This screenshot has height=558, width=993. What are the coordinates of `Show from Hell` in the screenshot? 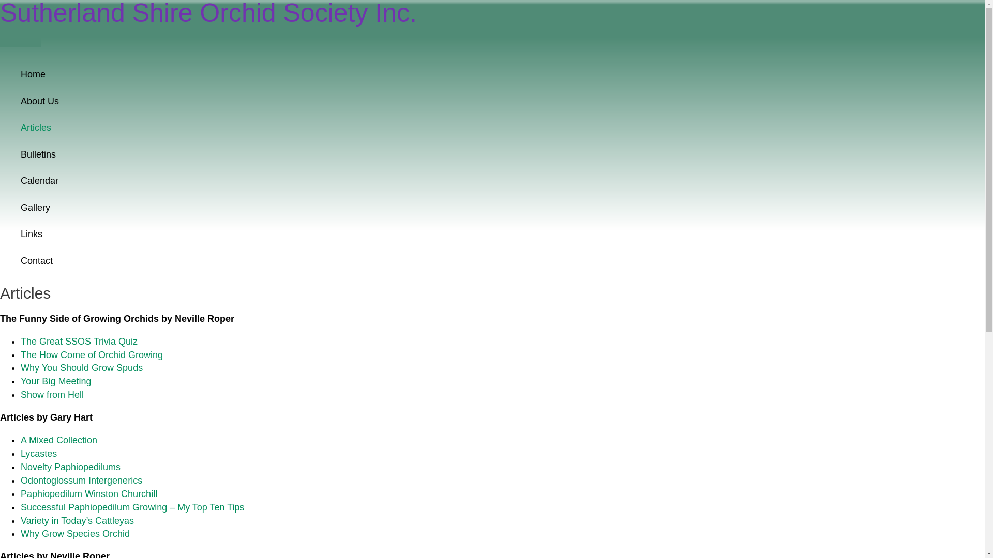 It's located at (52, 395).